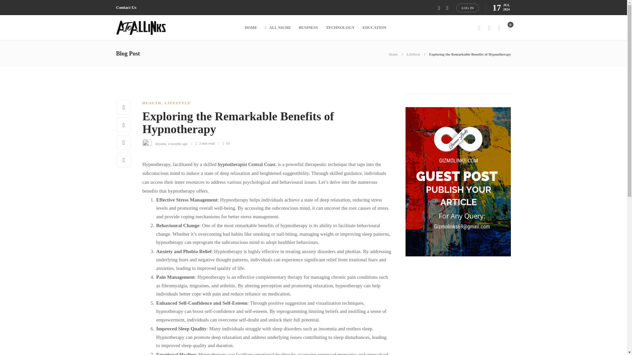 The width and height of the screenshot is (632, 355). I want to click on LOG IN, so click(467, 8).